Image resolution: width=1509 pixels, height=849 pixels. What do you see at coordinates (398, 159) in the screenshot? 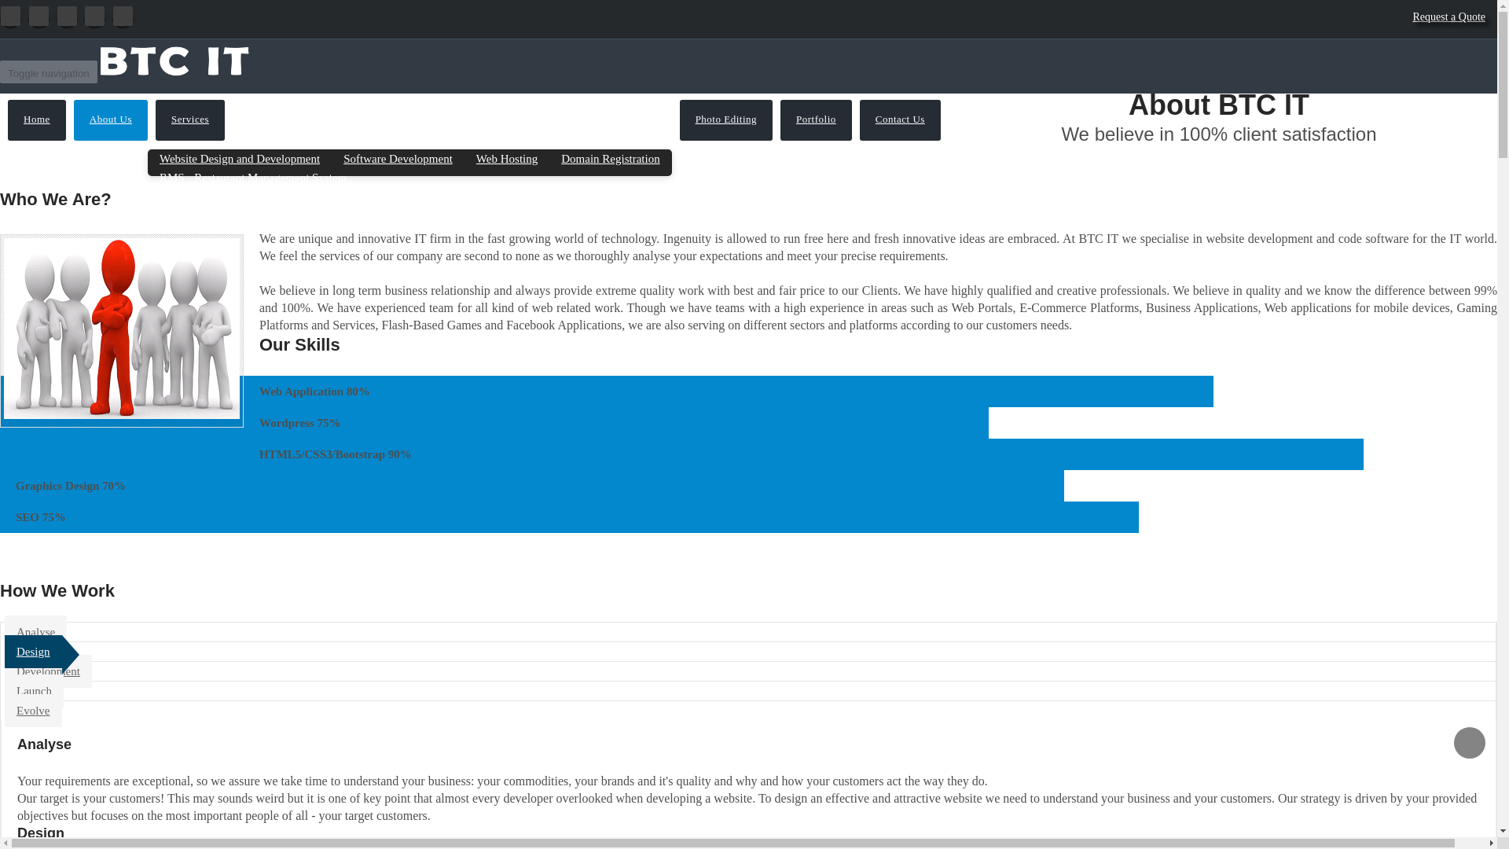
I see `Software Development` at bounding box center [398, 159].